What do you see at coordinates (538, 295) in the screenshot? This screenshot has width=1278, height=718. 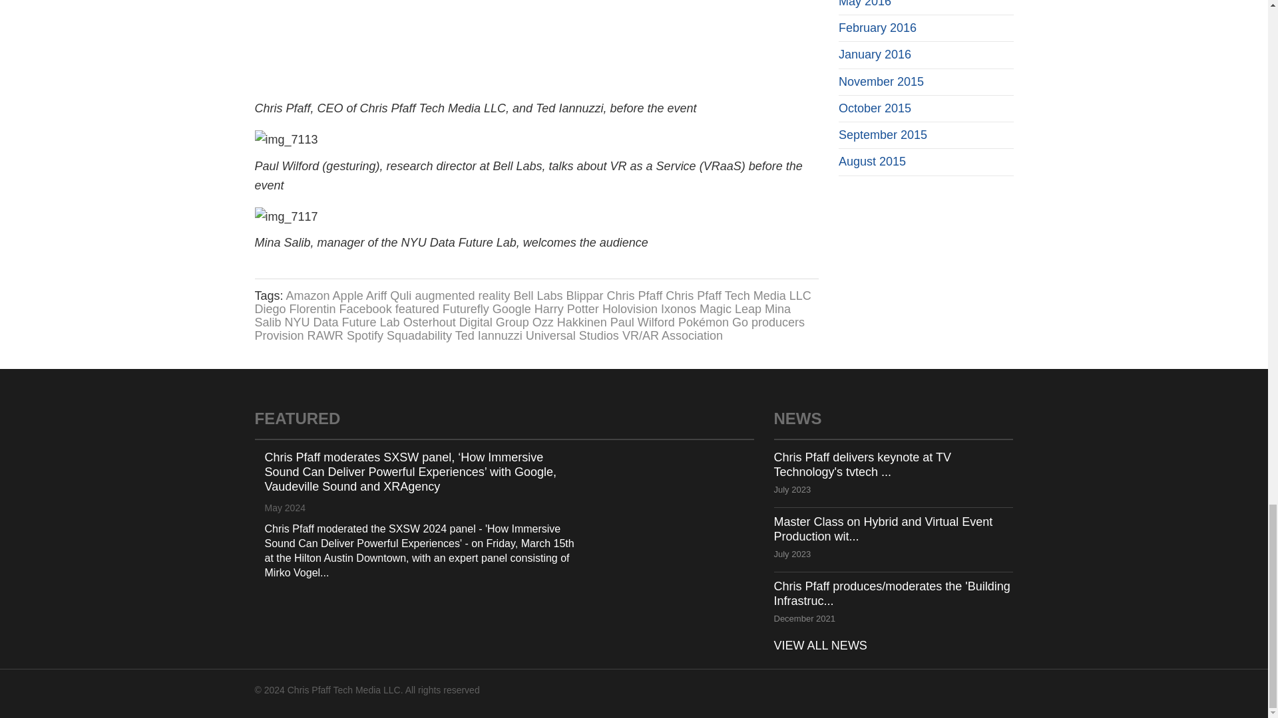 I see `Bell Labs` at bounding box center [538, 295].